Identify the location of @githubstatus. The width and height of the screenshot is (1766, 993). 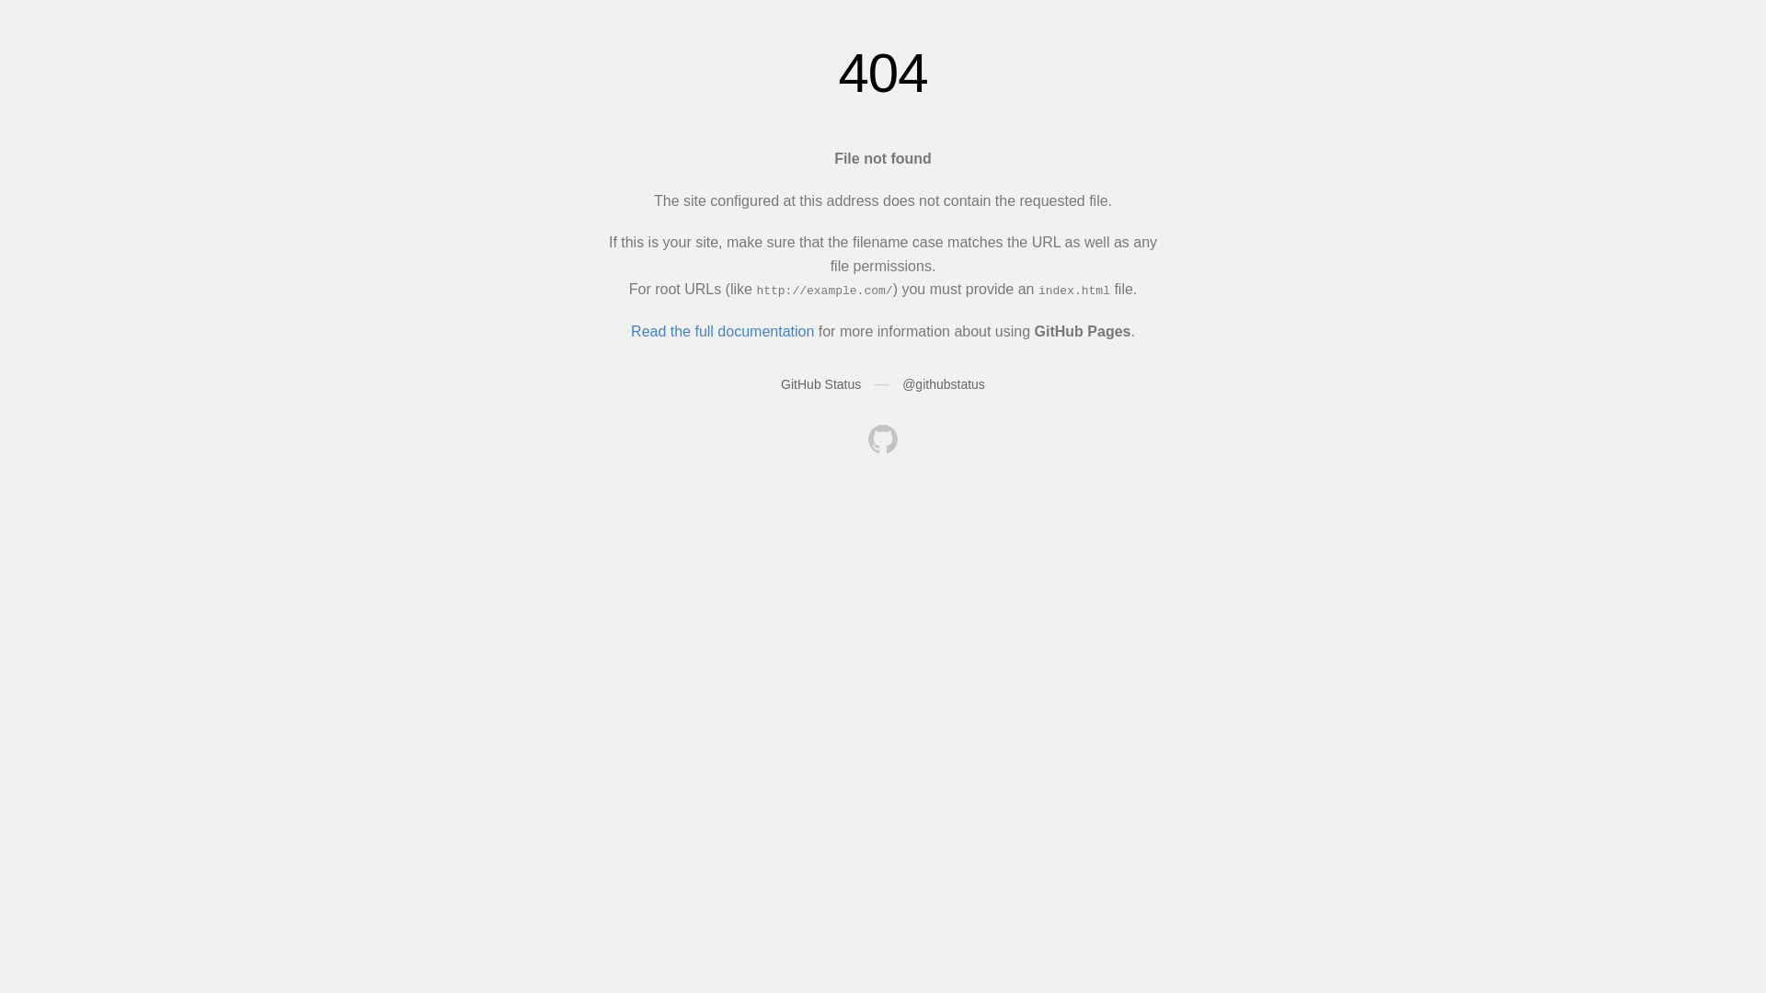
(944, 384).